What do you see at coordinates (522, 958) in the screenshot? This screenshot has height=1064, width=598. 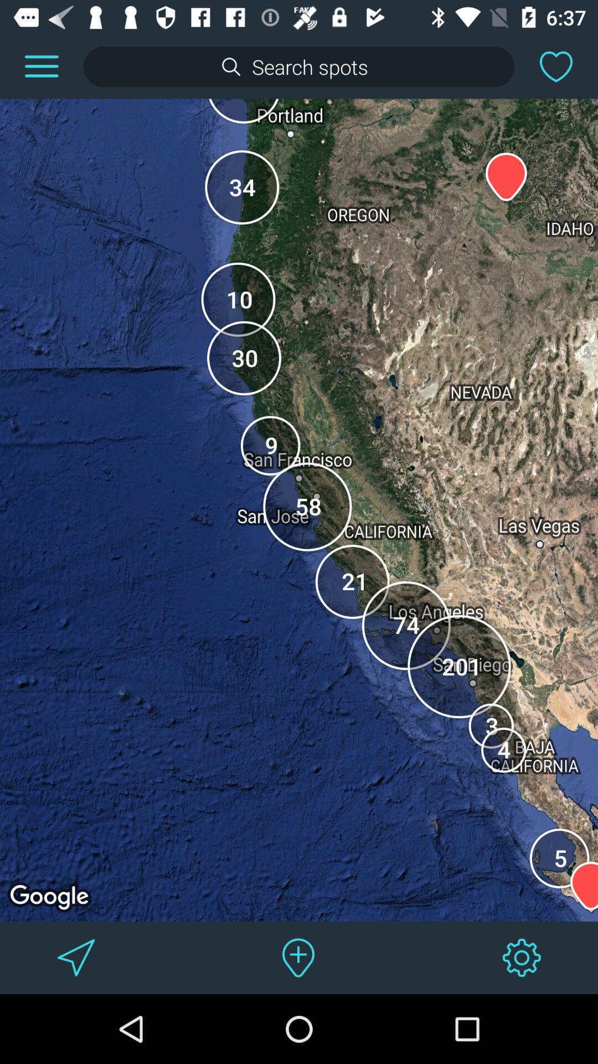 I see `settings` at bounding box center [522, 958].